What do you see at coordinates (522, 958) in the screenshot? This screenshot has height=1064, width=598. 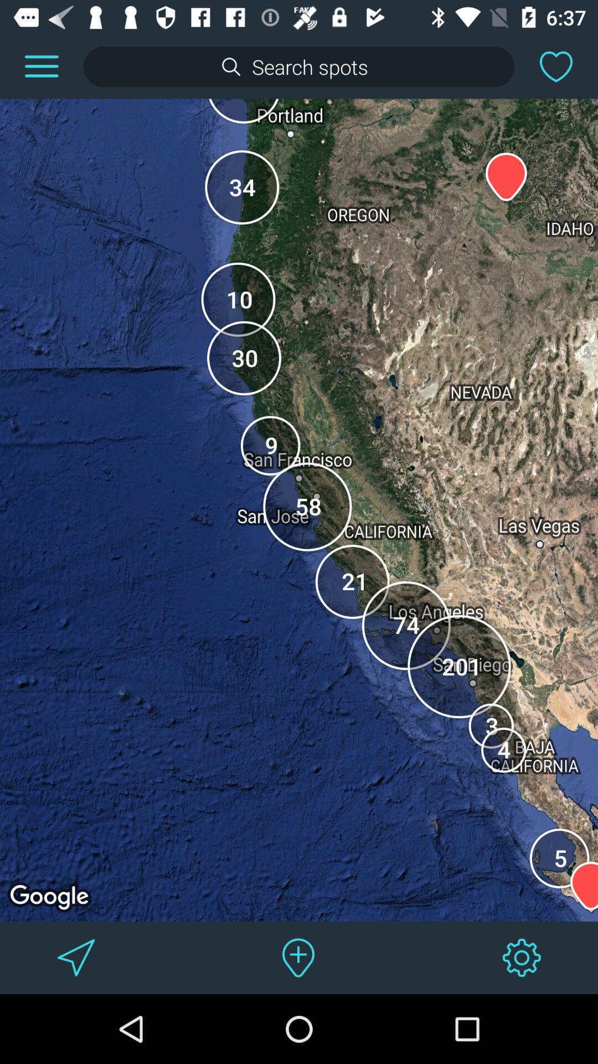 I see `settings` at bounding box center [522, 958].